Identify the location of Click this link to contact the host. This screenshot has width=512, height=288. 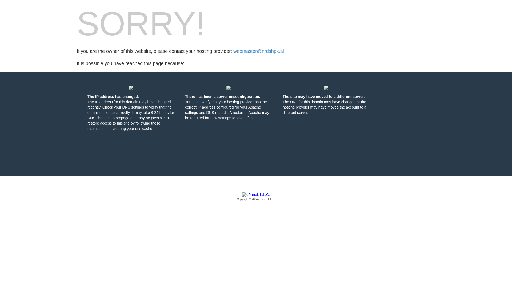
(258, 51).